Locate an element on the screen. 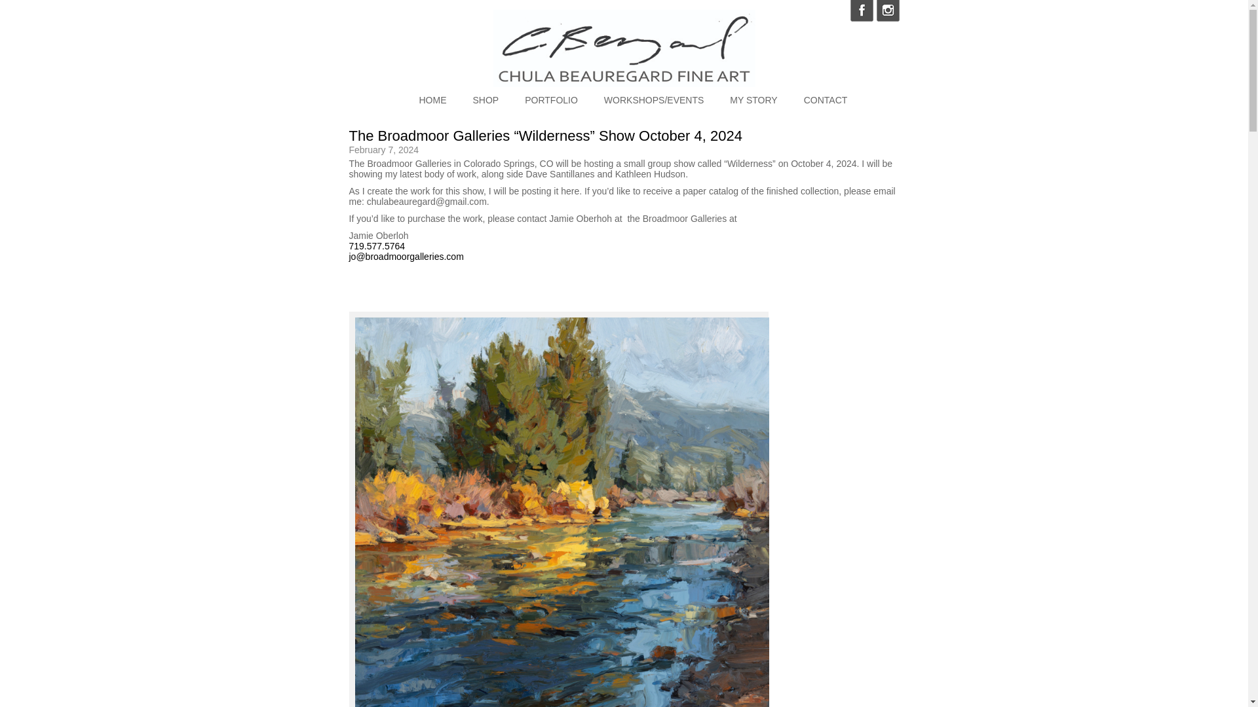  HOME is located at coordinates (432, 100).